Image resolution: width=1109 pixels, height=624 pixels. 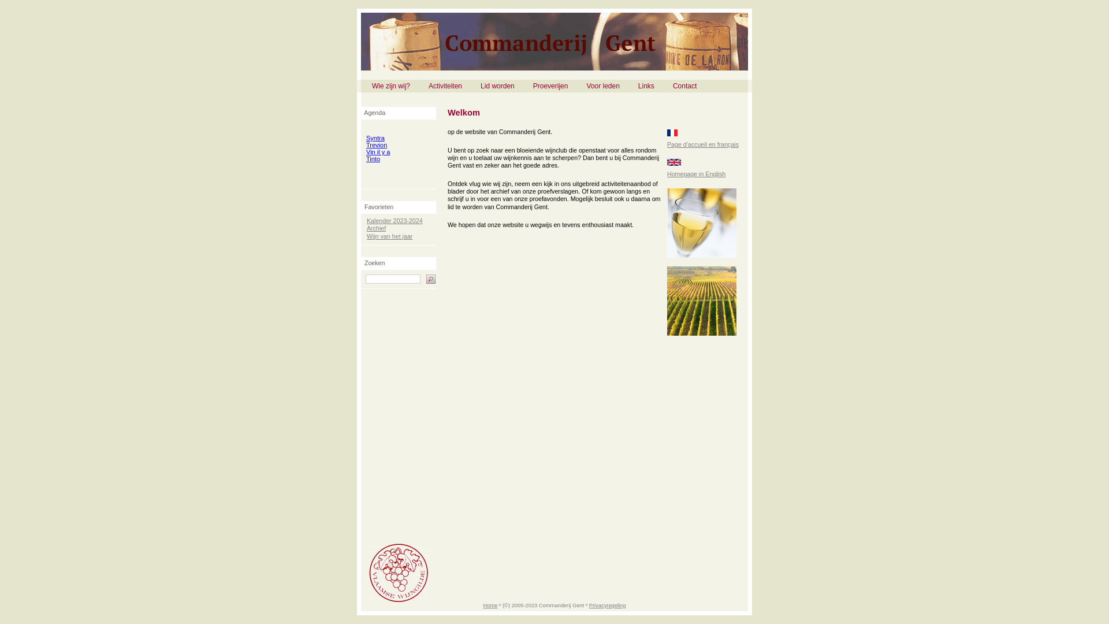 I want to click on Homepage in English, so click(x=697, y=174).